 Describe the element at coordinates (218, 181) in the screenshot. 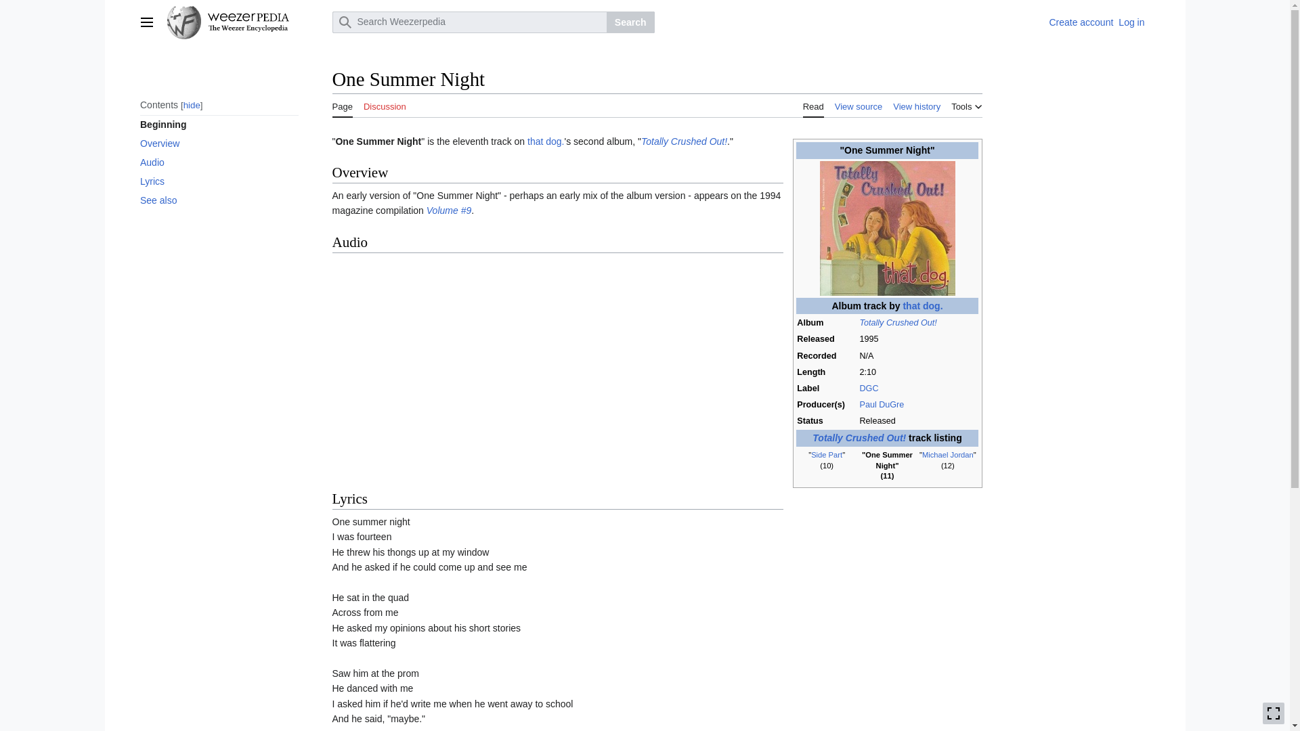

I see `Lyrics` at that location.